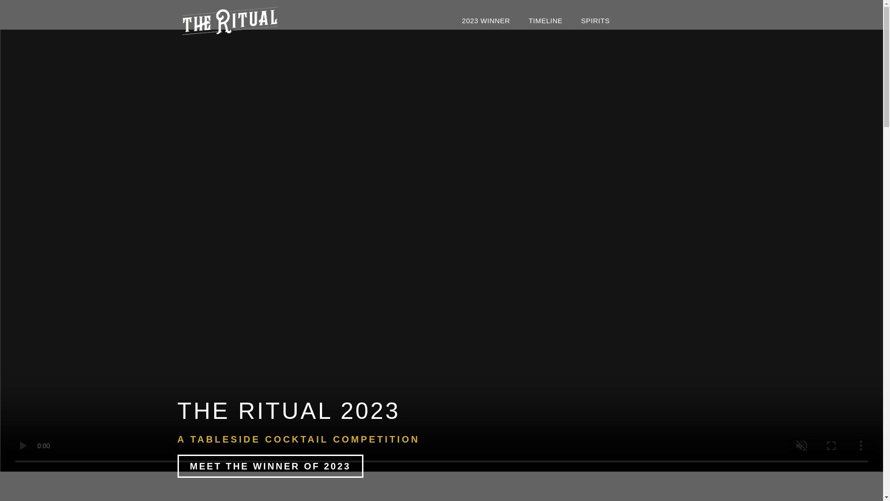 The width and height of the screenshot is (890, 501). What do you see at coordinates (270, 466) in the screenshot?
I see `MEET THE WINNER OF 2023` at bounding box center [270, 466].